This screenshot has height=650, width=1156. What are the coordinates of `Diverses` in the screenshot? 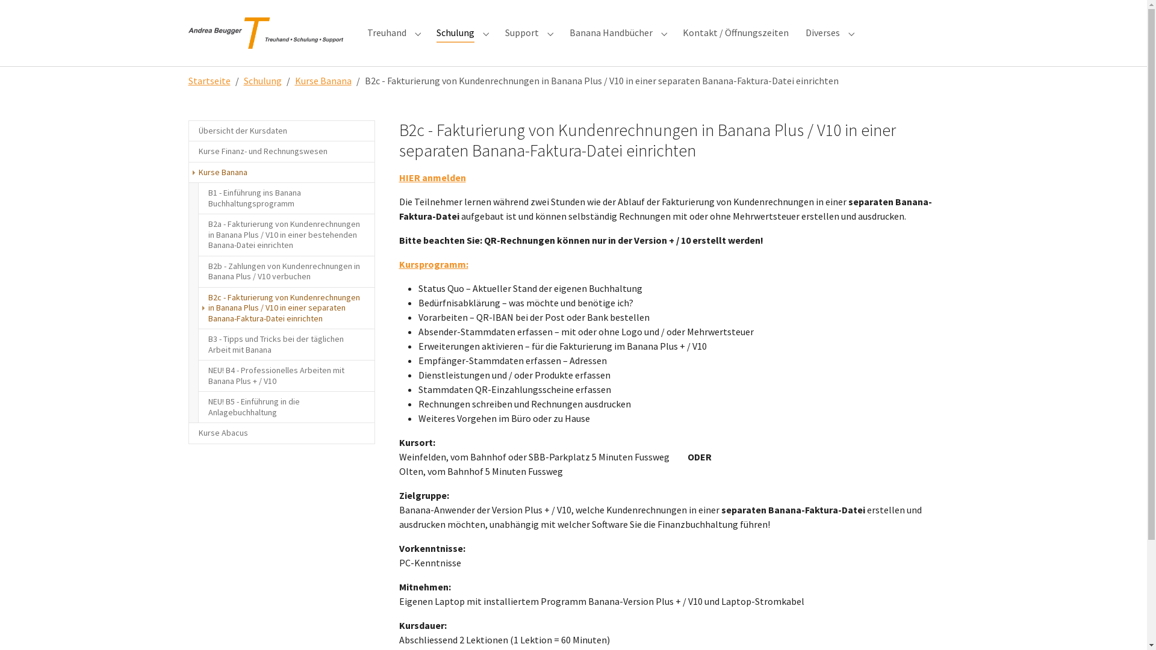 It's located at (822, 32).